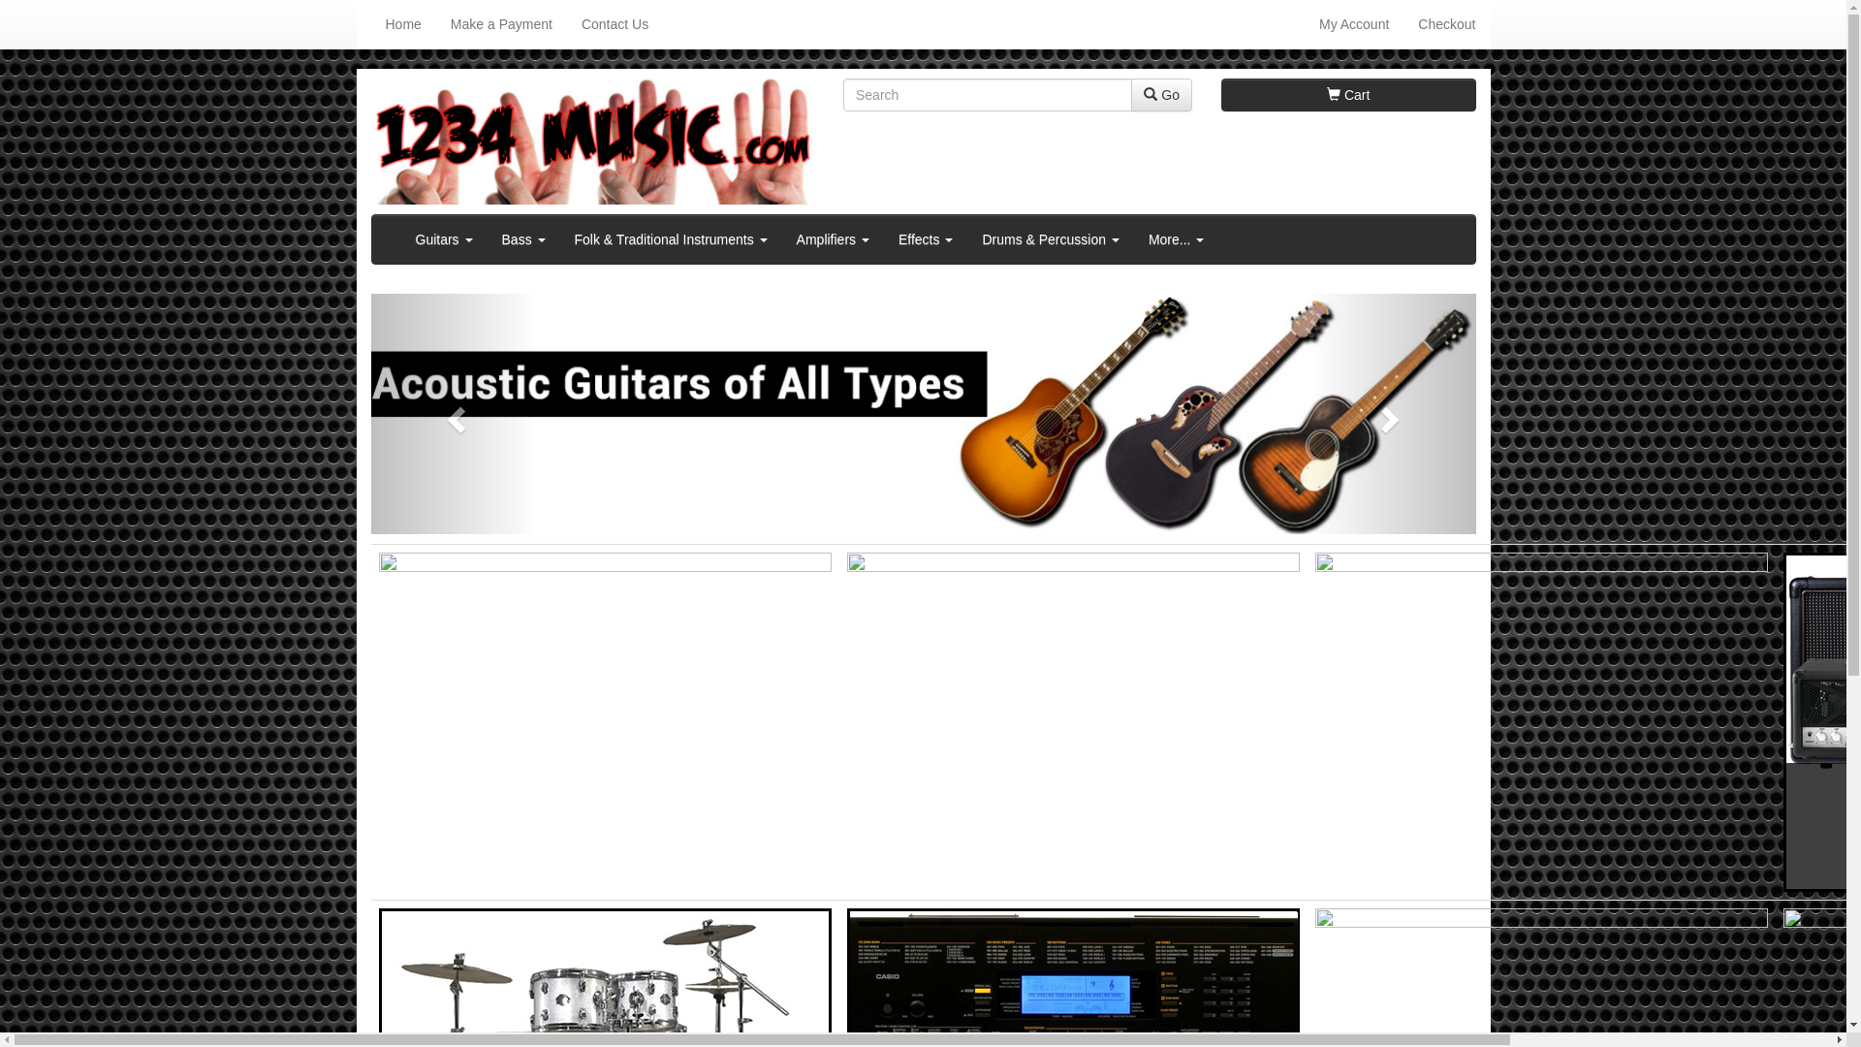 The image size is (1861, 1047). What do you see at coordinates (615, 24) in the screenshot?
I see `Contact Us` at bounding box center [615, 24].